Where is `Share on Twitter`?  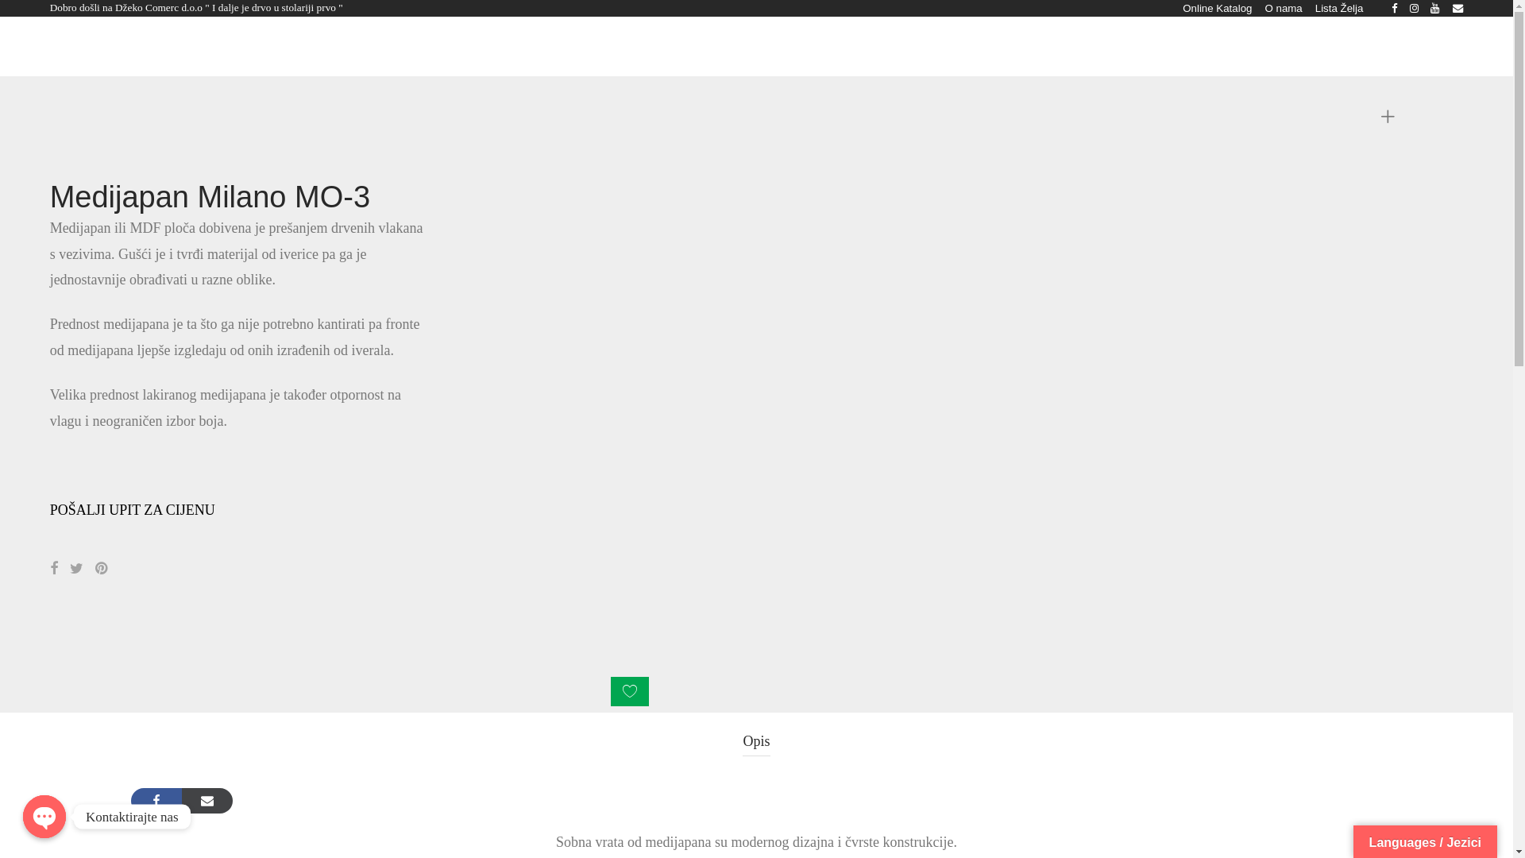 Share on Twitter is located at coordinates (76, 569).